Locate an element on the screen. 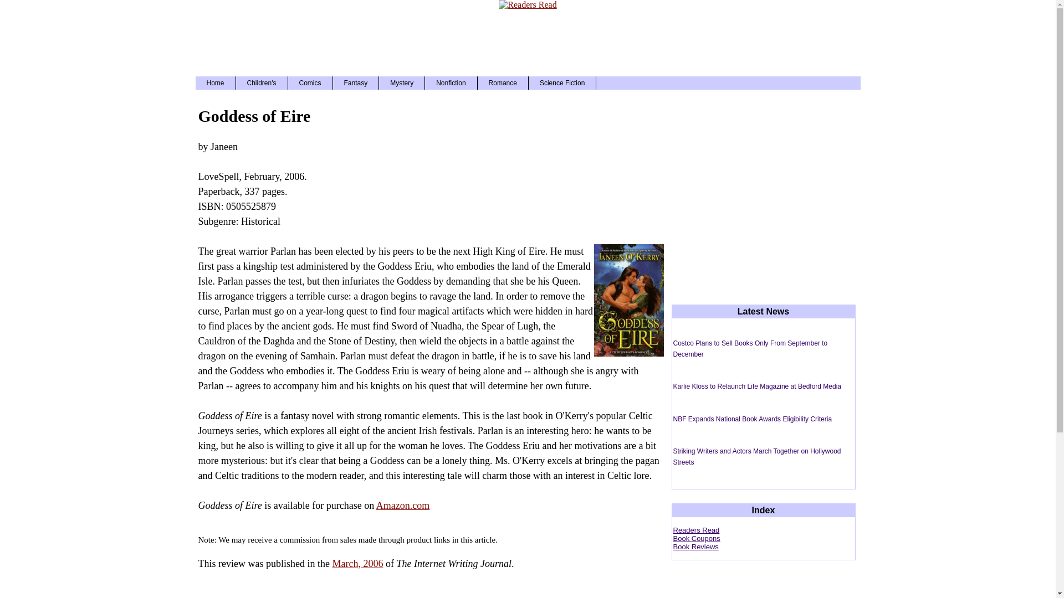 Image resolution: width=1064 pixels, height=598 pixels. Nonfiction is located at coordinates (451, 83).